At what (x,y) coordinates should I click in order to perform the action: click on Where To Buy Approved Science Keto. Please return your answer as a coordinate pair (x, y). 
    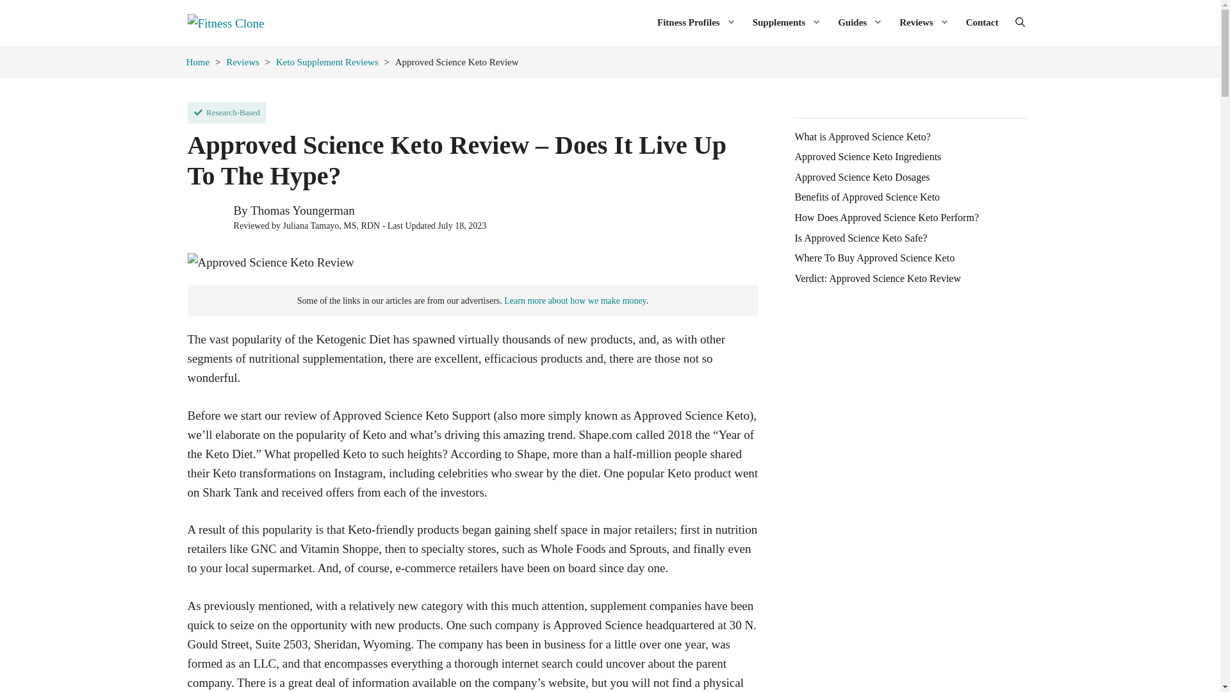
    Looking at the image, I should click on (874, 258).